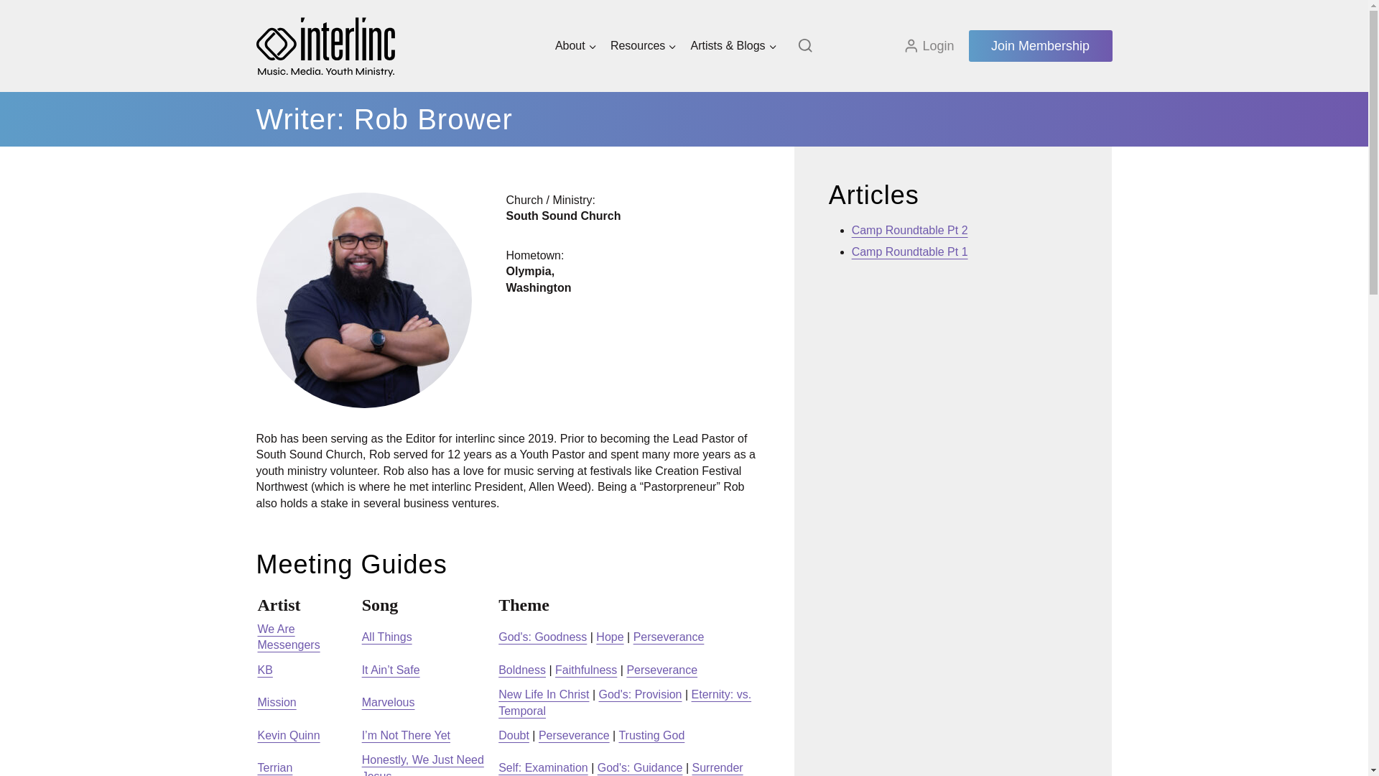  What do you see at coordinates (276, 702) in the screenshot?
I see `Mission` at bounding box center [276, 702].